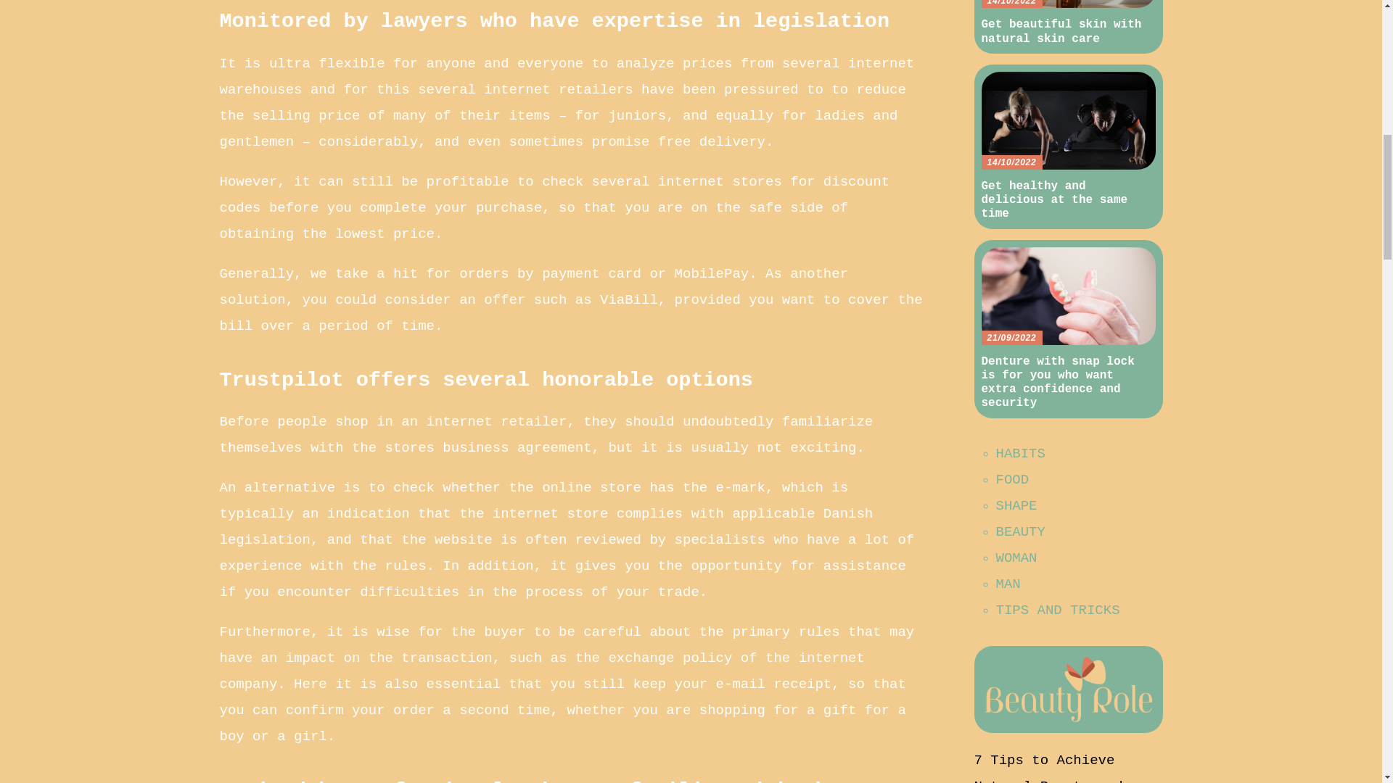 This screenshot has width=1393, height=783. I want to click on TIPS AND TRICKS, so click(1058, 610).